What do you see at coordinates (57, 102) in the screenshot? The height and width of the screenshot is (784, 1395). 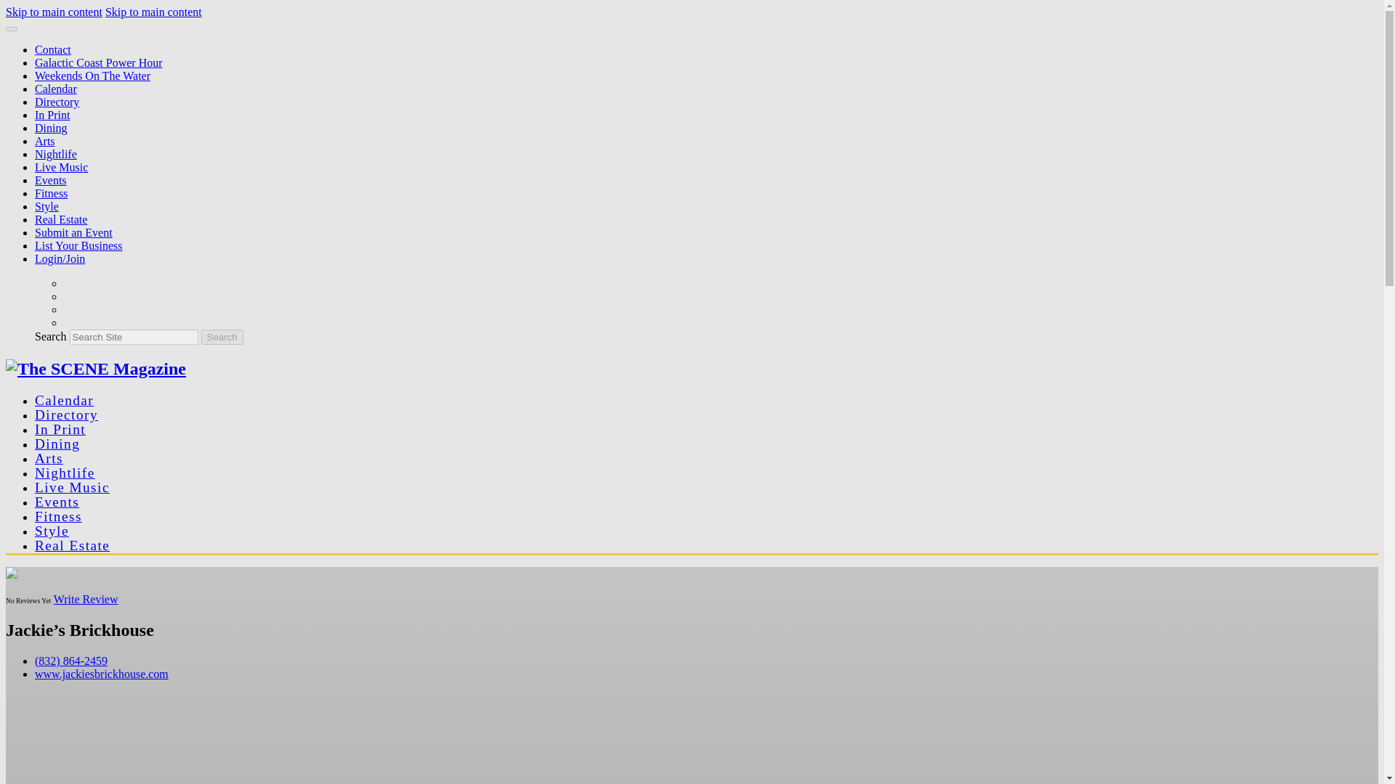 I see `Directory` at bounding box center [57, 102].